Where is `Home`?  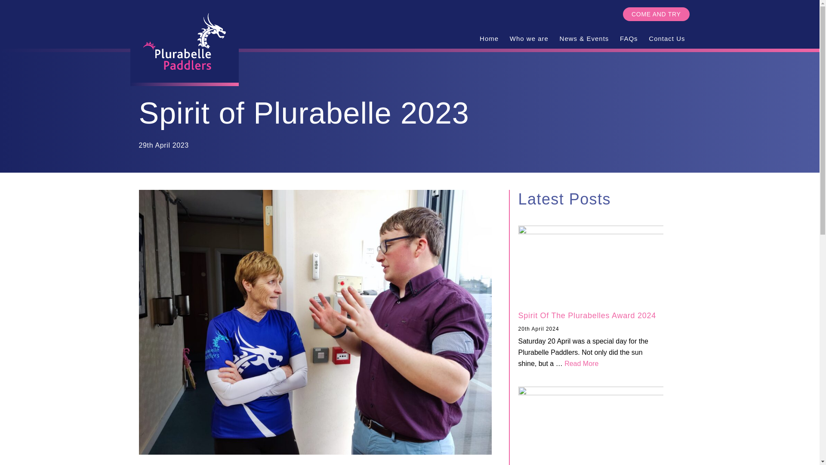
Home is located at coordinates (489, 38).